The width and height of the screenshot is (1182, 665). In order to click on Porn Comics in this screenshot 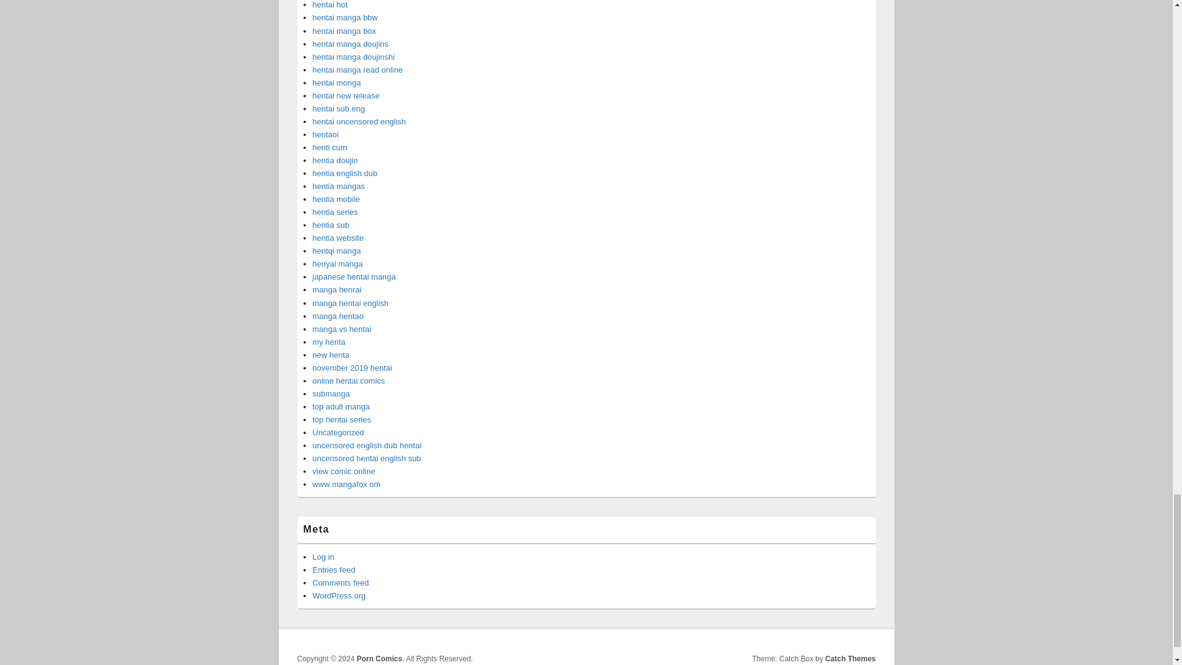, I will do `click(379, 658)`.